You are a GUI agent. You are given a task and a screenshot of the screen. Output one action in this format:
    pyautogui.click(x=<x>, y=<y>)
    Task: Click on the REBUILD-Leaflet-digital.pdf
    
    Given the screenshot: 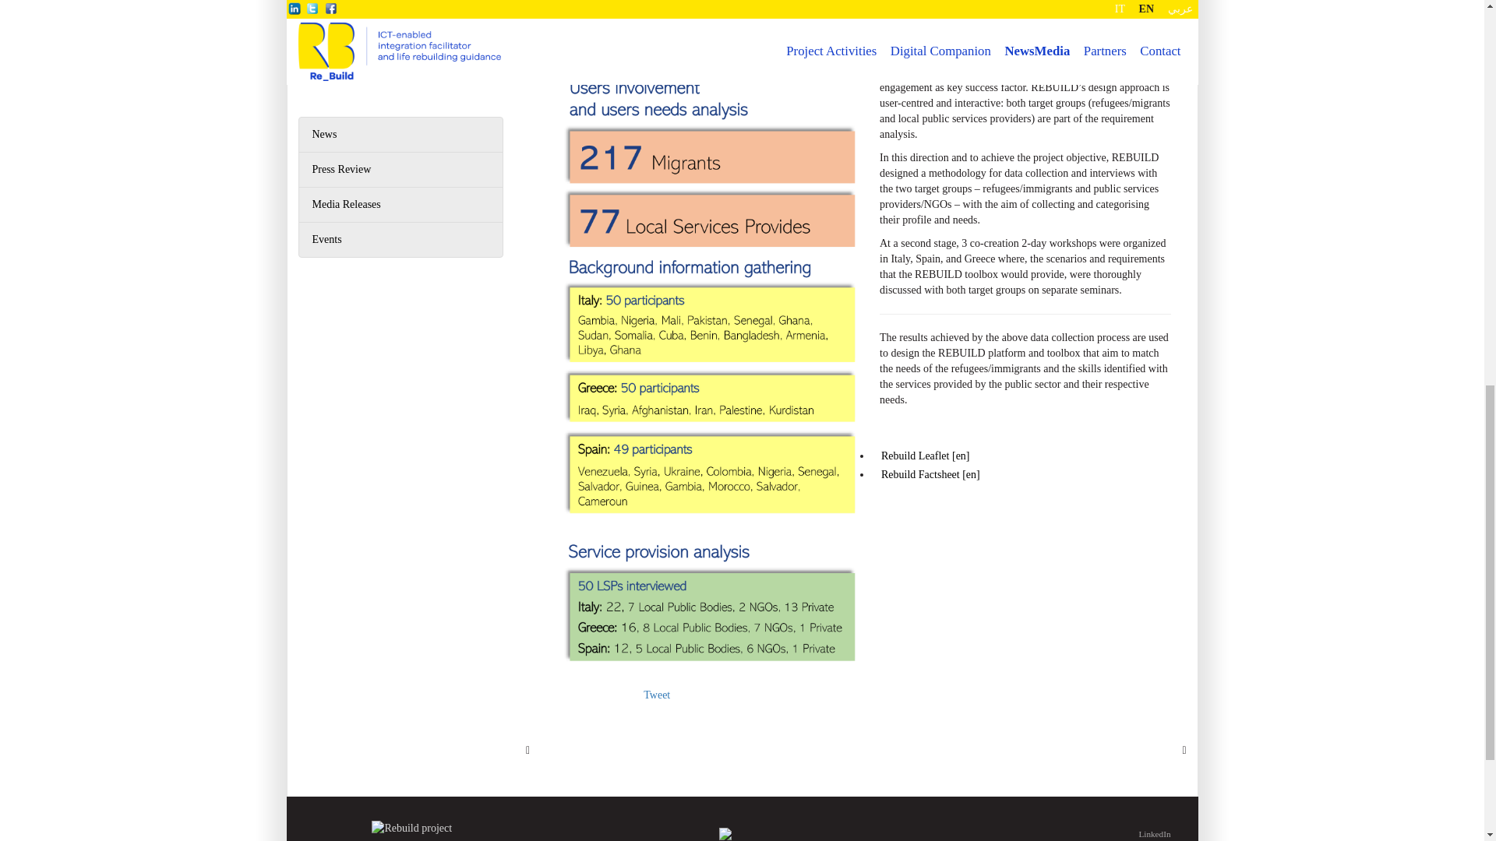 What is the action you would take?
    pyautogui.click(x=925, y=456)
    